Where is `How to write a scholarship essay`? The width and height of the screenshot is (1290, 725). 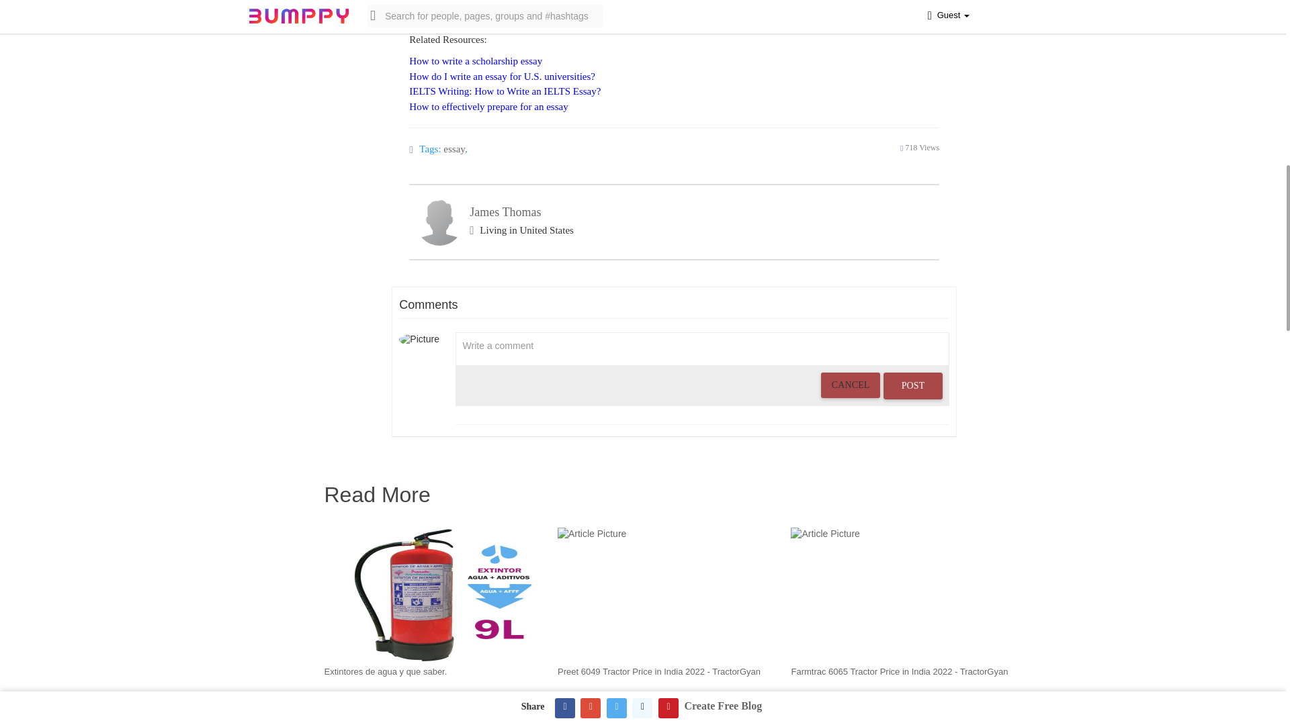
How to write a scholarship essay is located at coordinates (475, 61).